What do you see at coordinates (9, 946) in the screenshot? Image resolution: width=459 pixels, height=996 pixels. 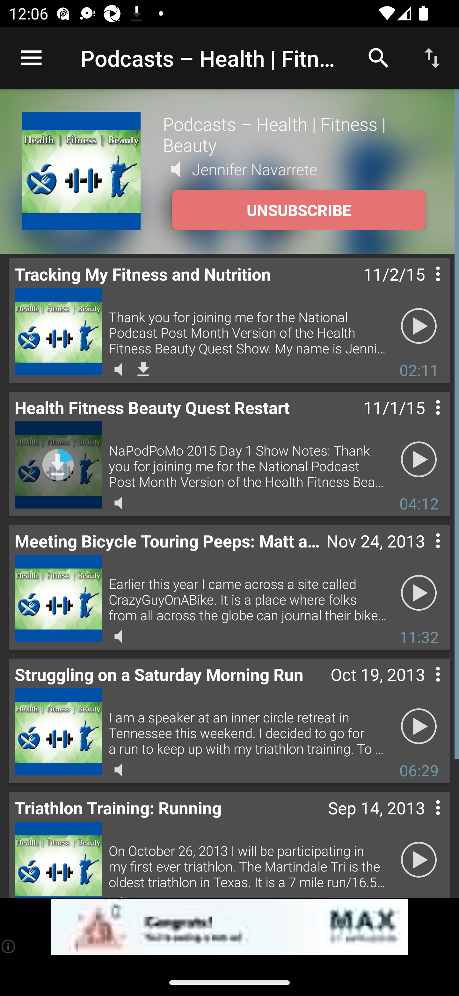 I see `(i)` at bounding box center [9, 946].